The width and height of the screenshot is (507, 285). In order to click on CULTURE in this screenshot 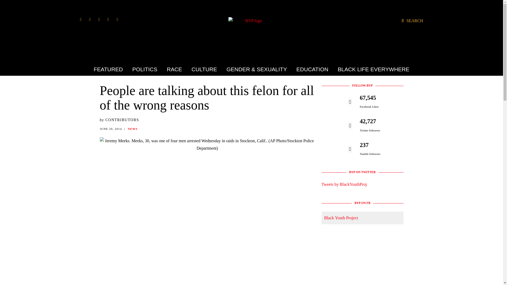, I will do `click(204, 69)`.